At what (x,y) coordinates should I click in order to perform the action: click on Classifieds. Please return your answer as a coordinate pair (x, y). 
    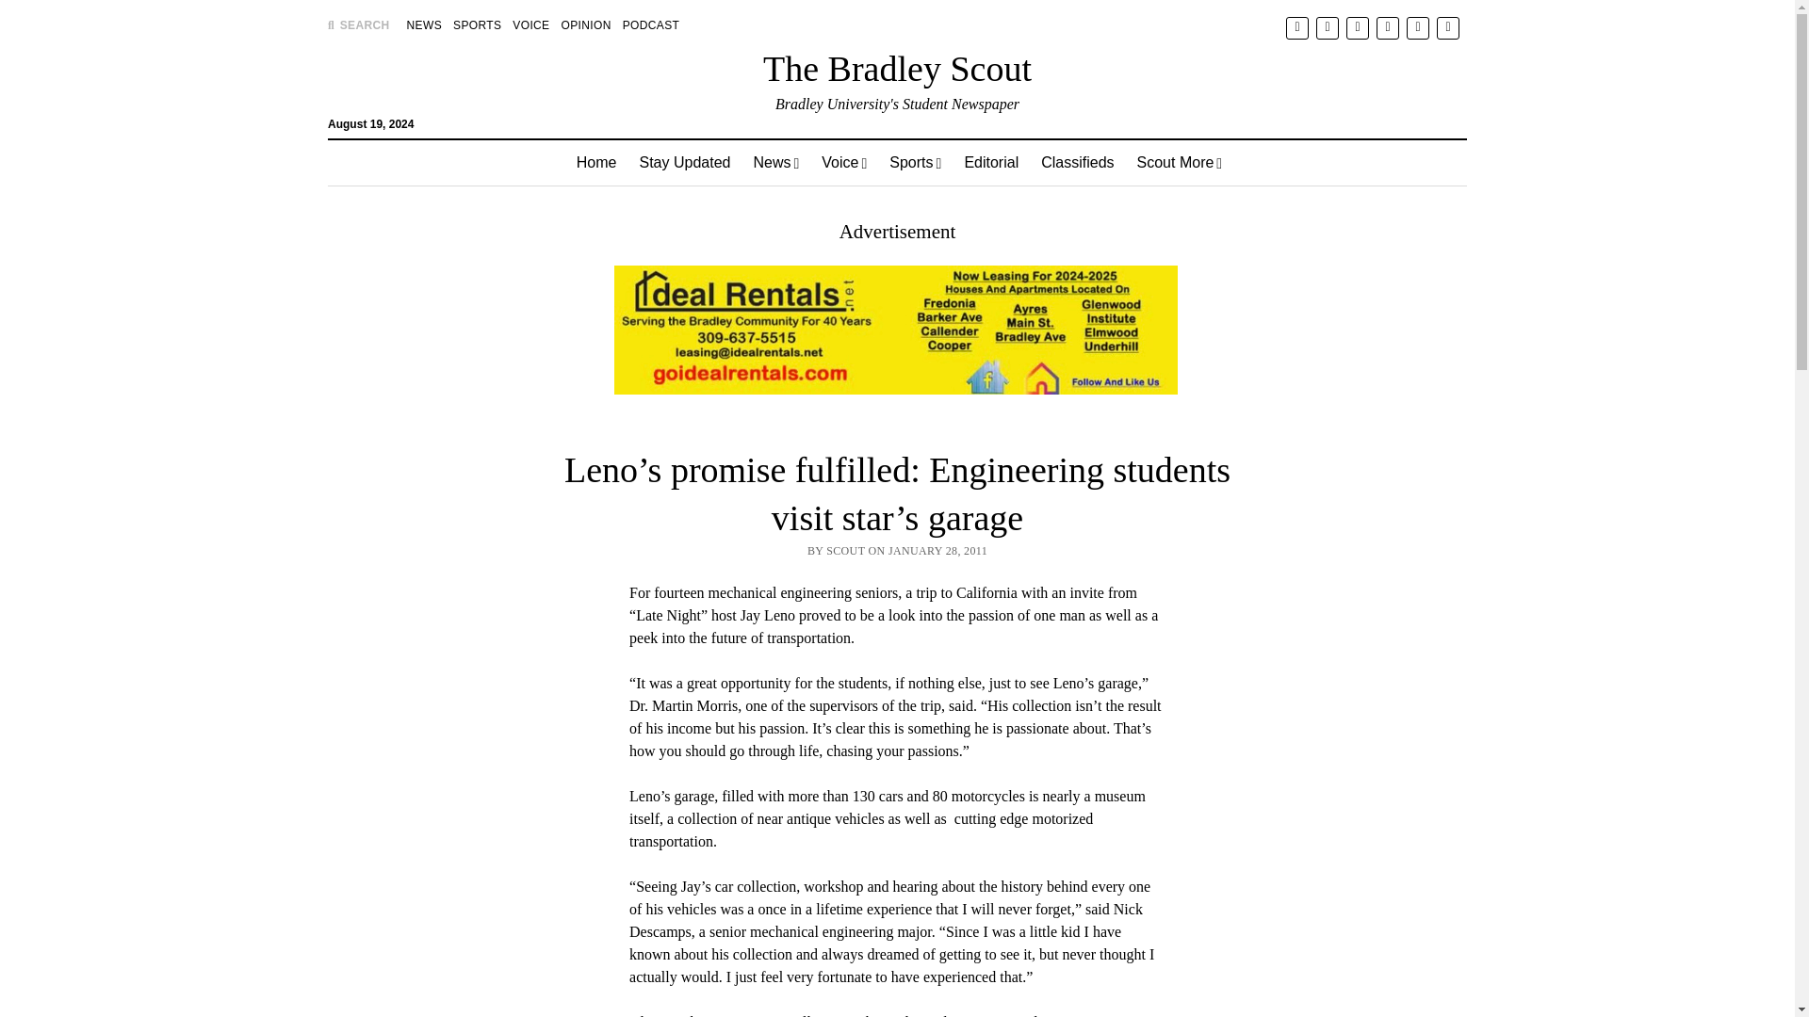
    Looking at the image, I should click on (1077, 162).